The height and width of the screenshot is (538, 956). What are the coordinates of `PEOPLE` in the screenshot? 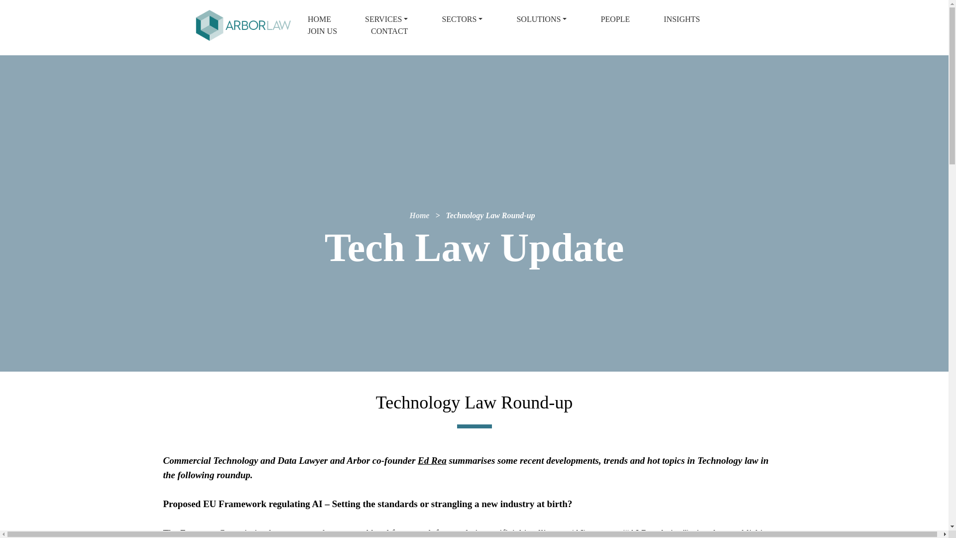 It's located at (615, 19).